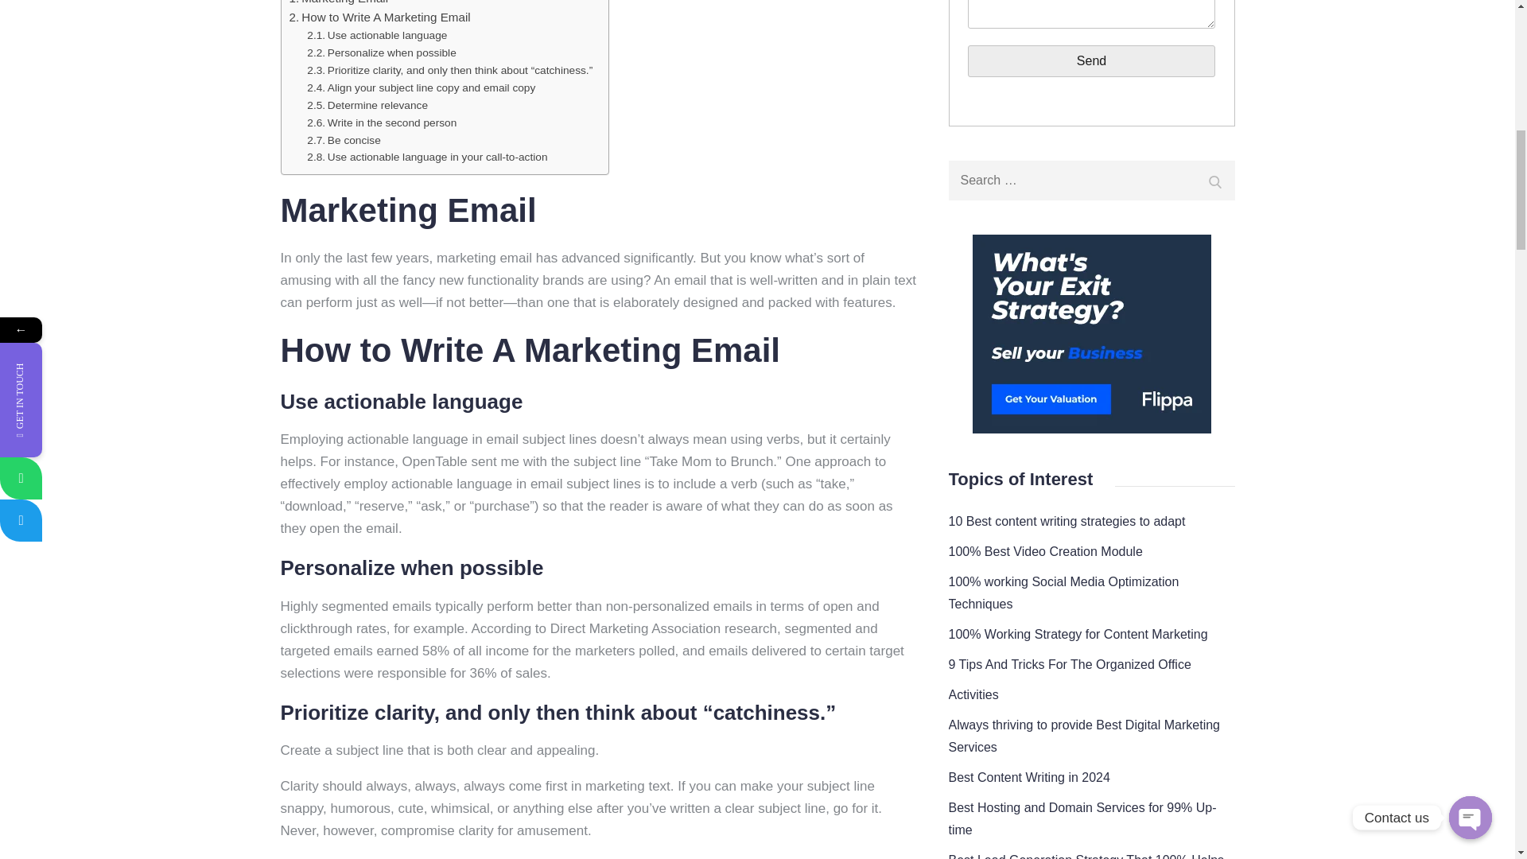  What do you see at coordinates (426, 157) in the screenshot?
I see `Use actionable language in your call-to-action` at bounding box center [426, 157].